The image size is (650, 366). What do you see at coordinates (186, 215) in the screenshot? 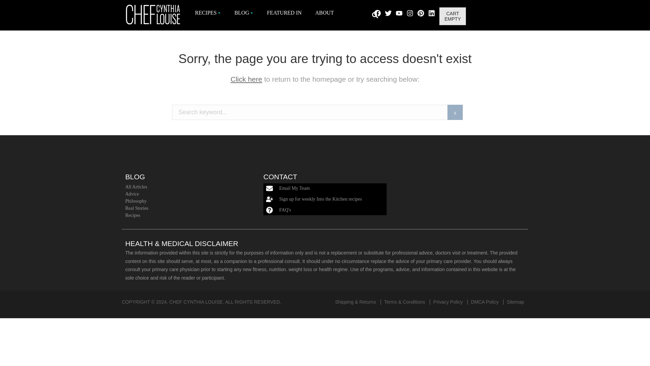
I see `Recipes` at bounding box center [186, 215].